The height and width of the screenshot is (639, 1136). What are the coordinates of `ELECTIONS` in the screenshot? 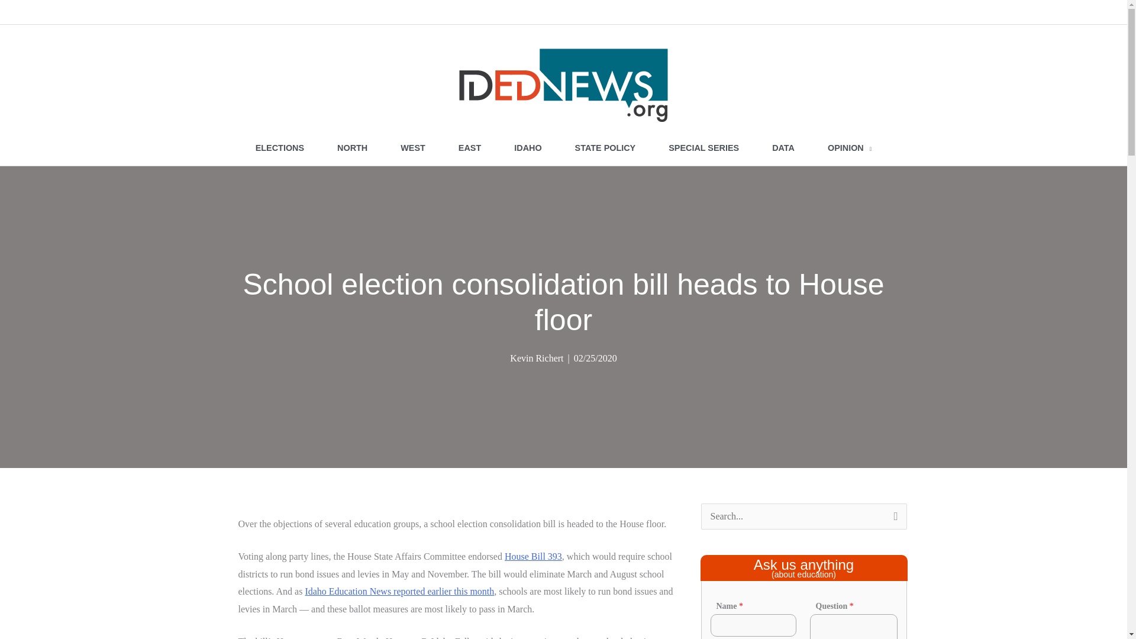 It's located at (279, 148).